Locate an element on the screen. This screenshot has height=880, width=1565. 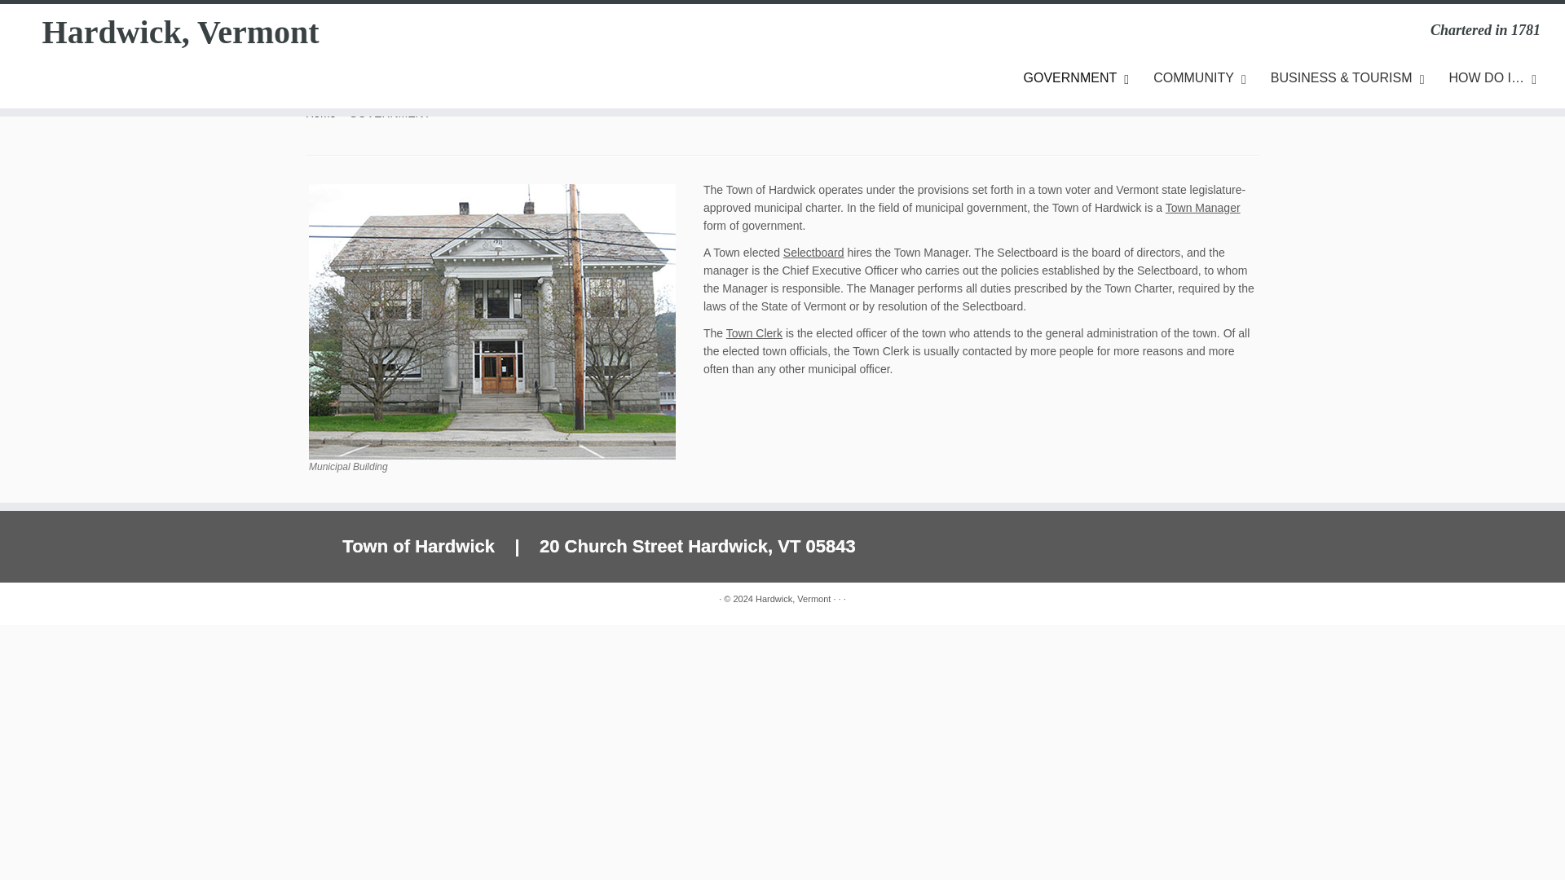
GOVERNMENT is located at coordinates (1073, 78).